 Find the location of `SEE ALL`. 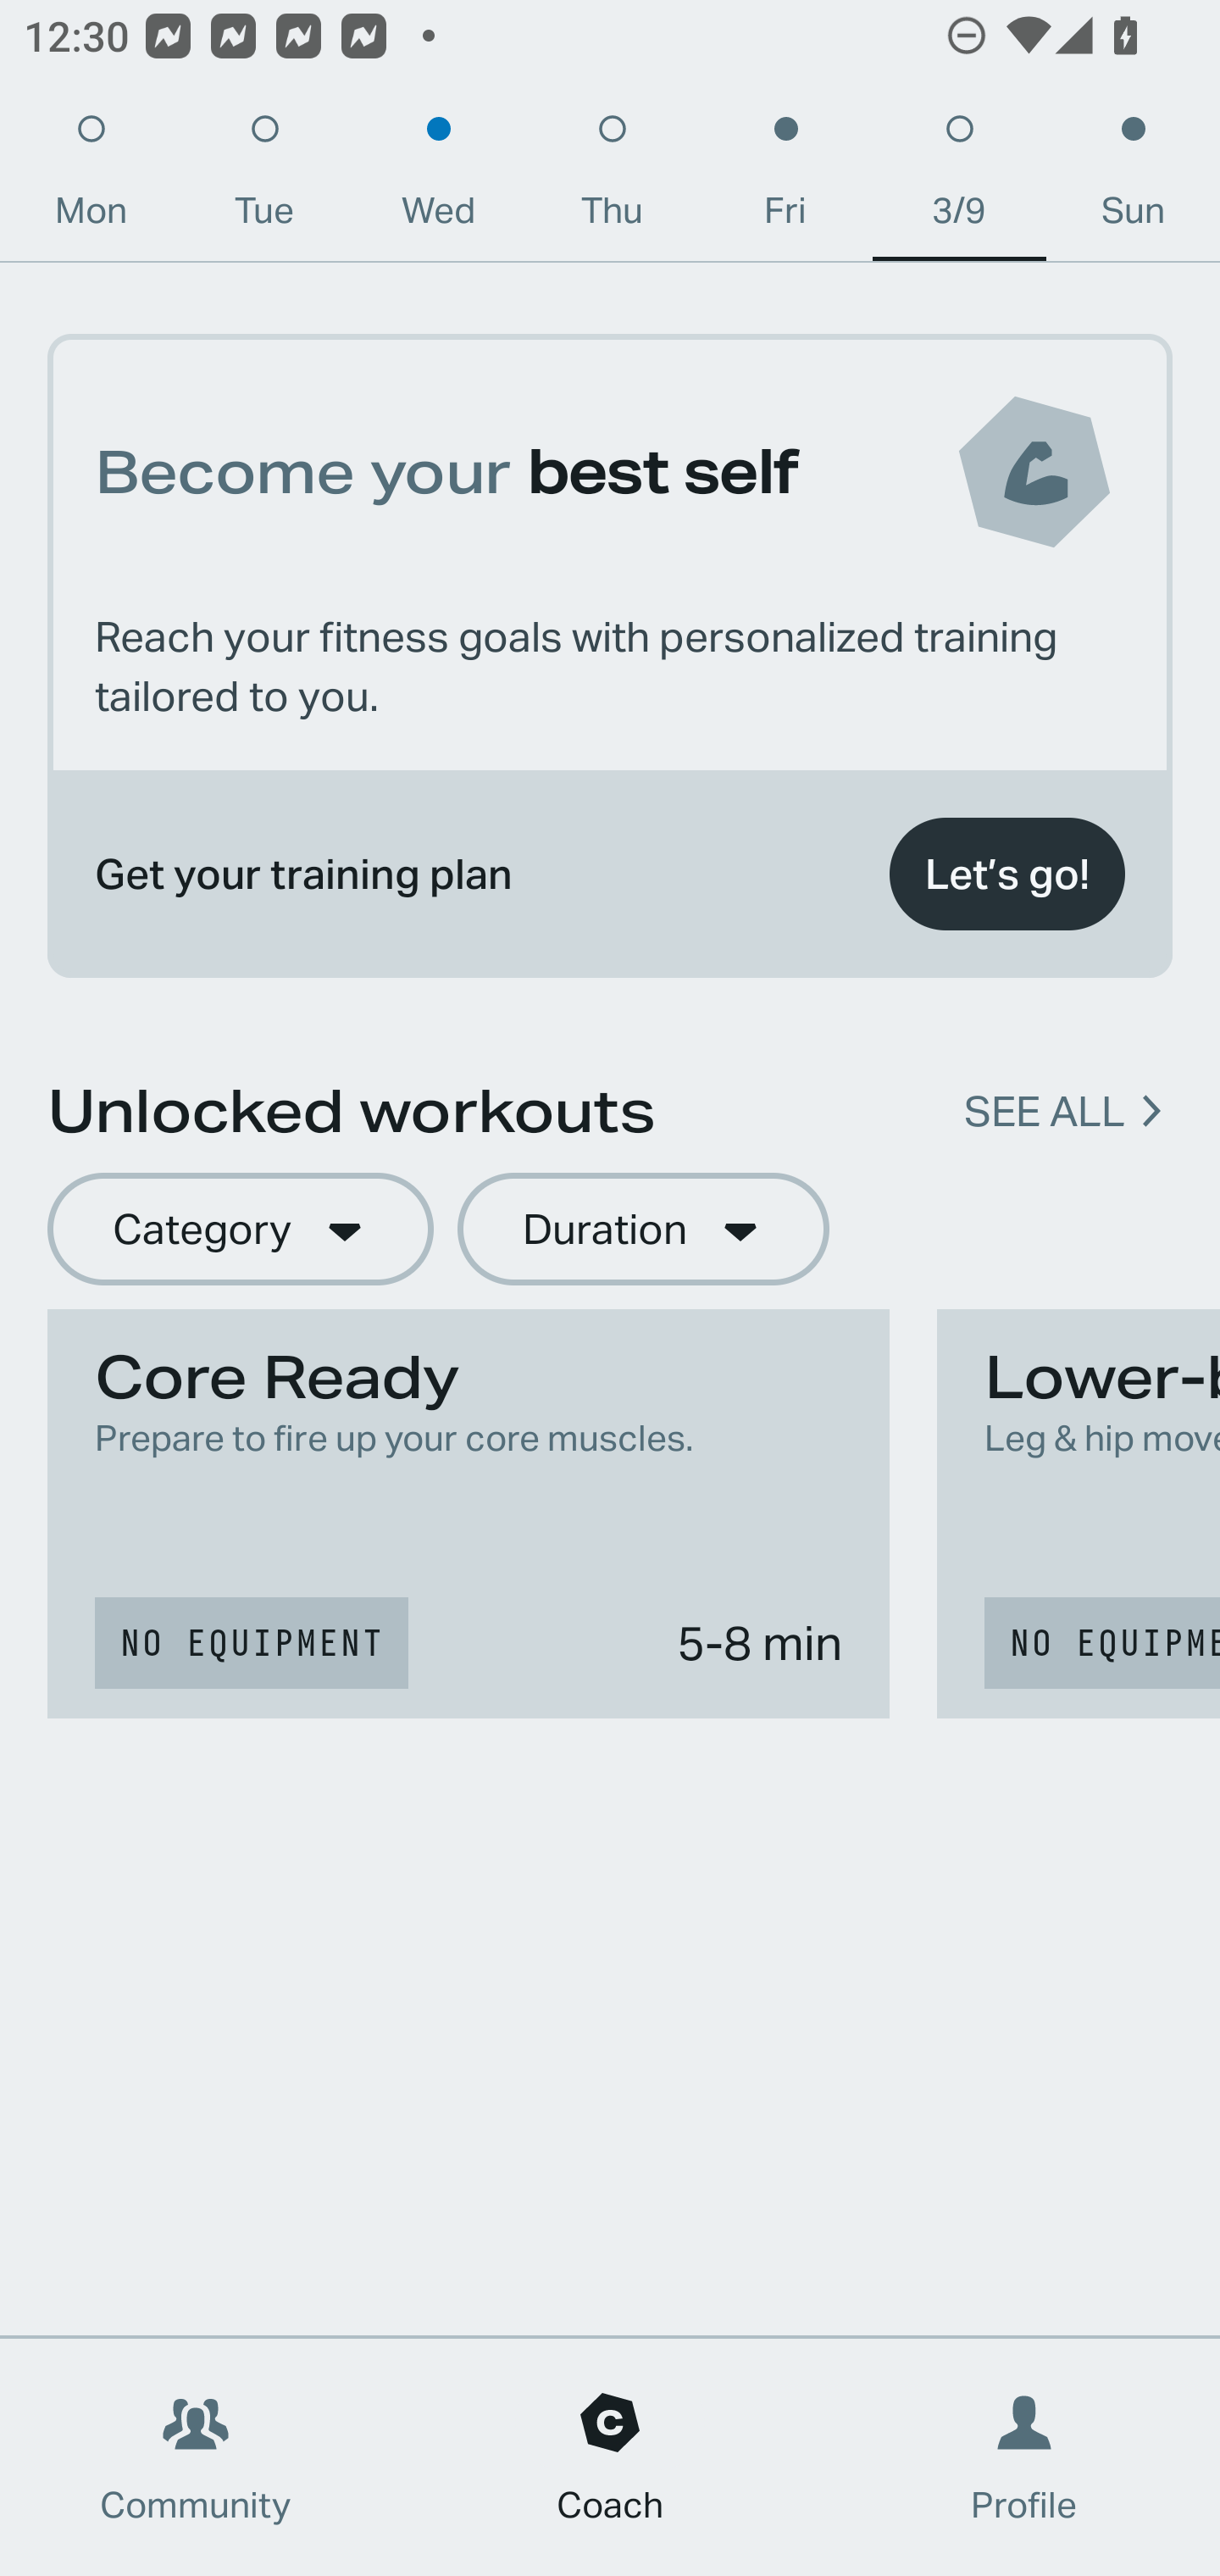

SEE ALL is located at coordinates (1044, 1112).